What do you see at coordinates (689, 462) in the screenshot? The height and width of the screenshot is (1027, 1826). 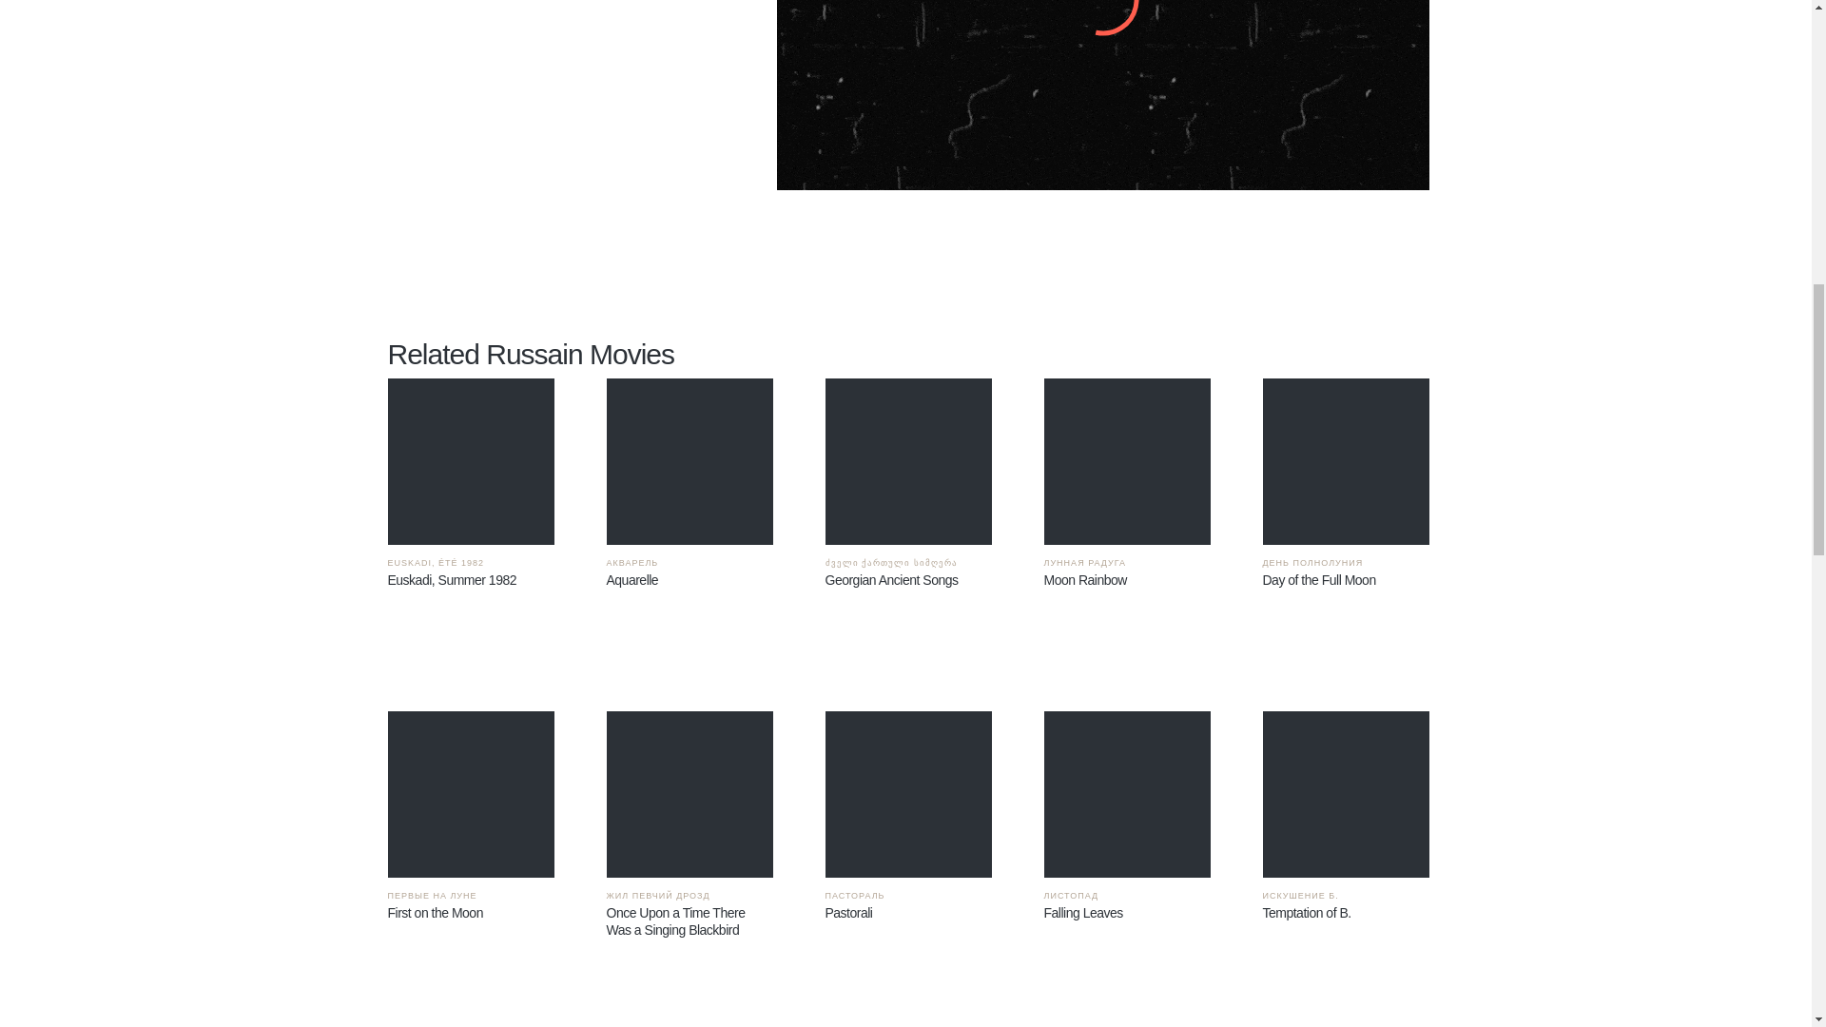 I see `Aquarelle` at bounding box center [689, 462].